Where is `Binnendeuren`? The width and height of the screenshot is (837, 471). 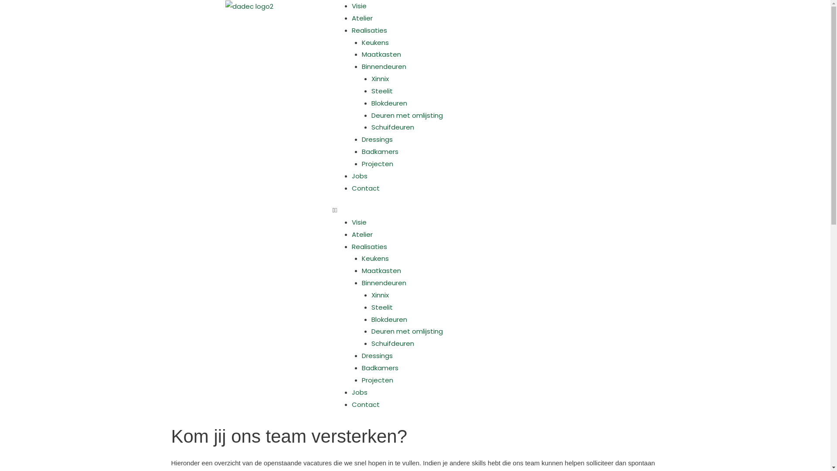 Binnendeuren is located at coordinates (384, 283).